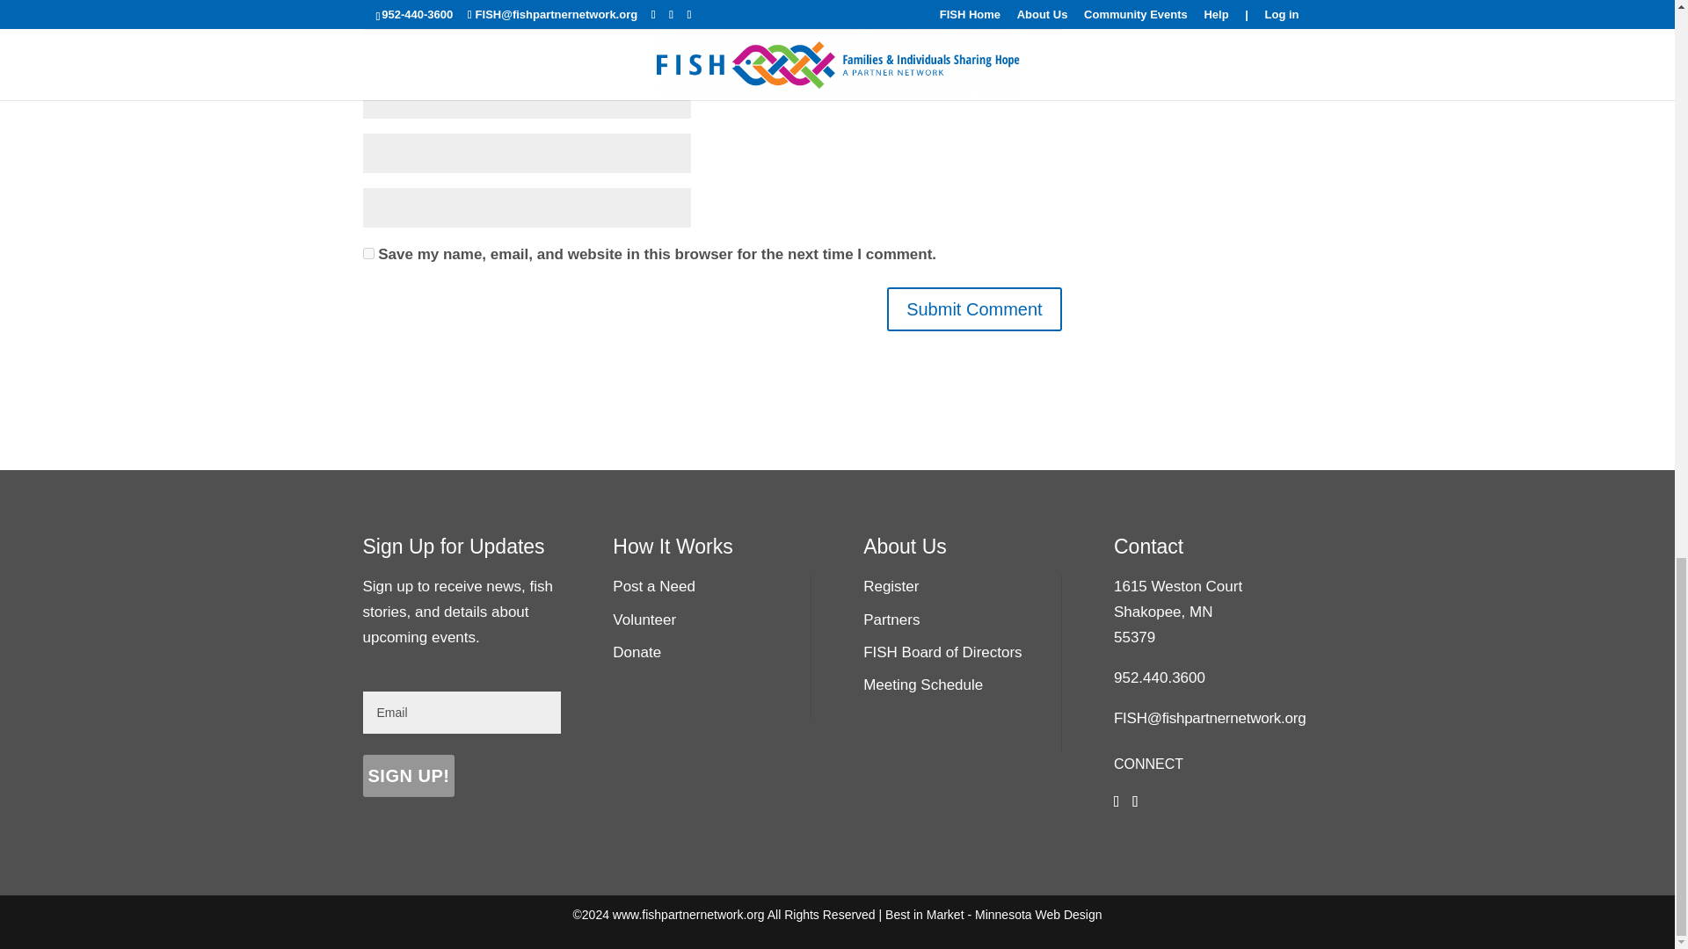 This screenshot has width=1688, height=949. I want to click on Donate, so click(637, 652).